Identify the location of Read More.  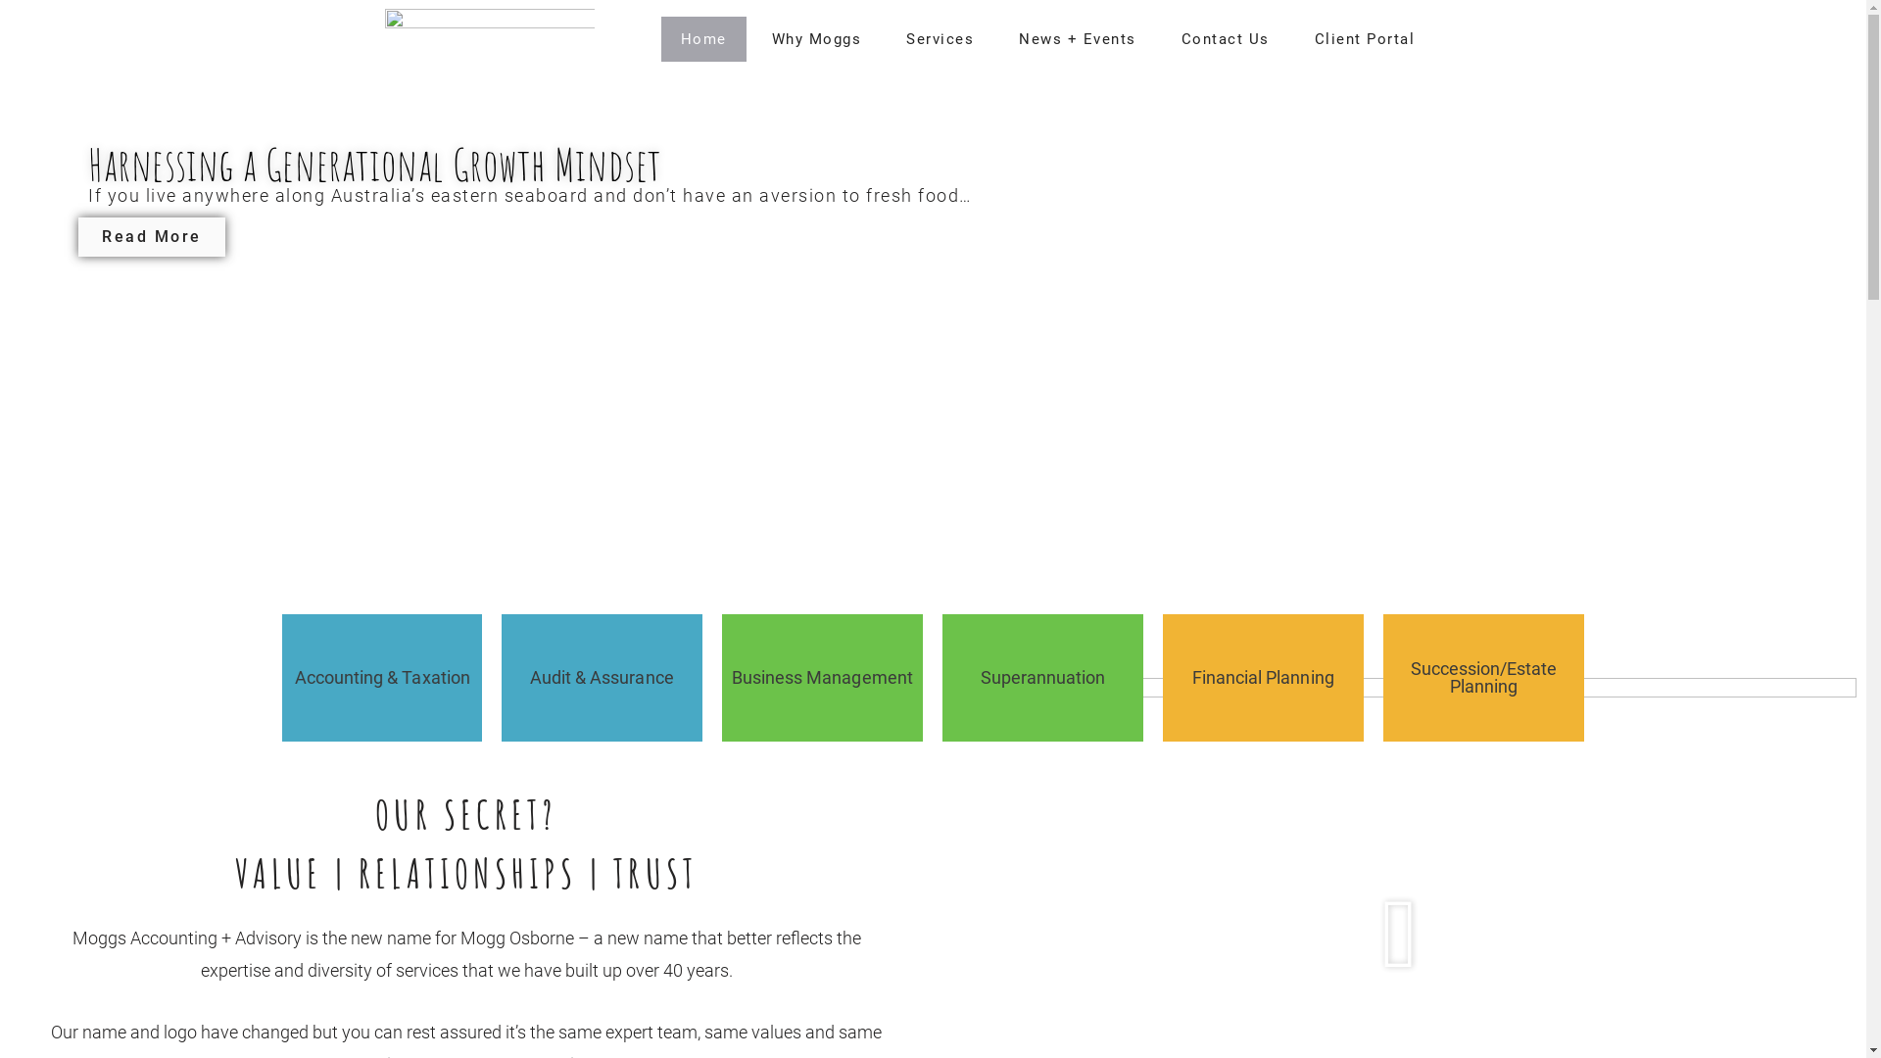
(152, 237).